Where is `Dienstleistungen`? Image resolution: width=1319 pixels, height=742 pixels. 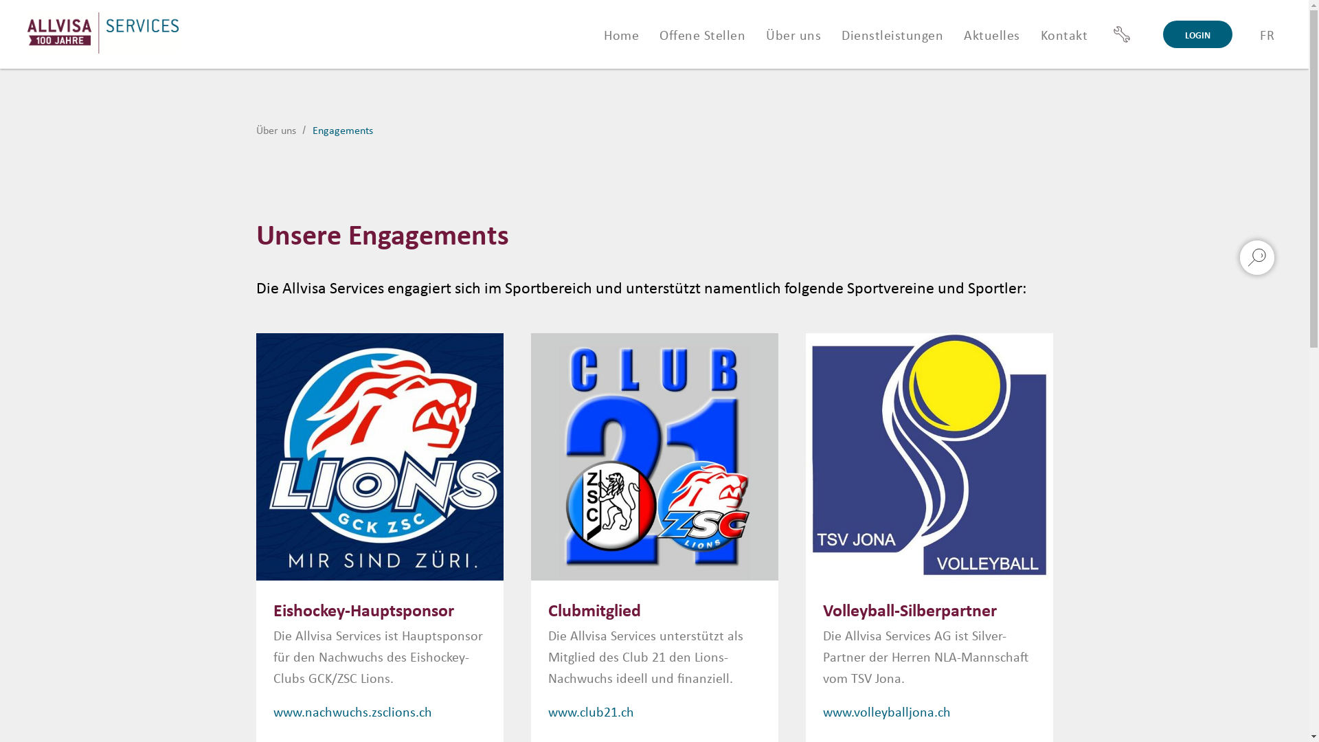 Dienstleistungen is located at coordinates (892, 34).